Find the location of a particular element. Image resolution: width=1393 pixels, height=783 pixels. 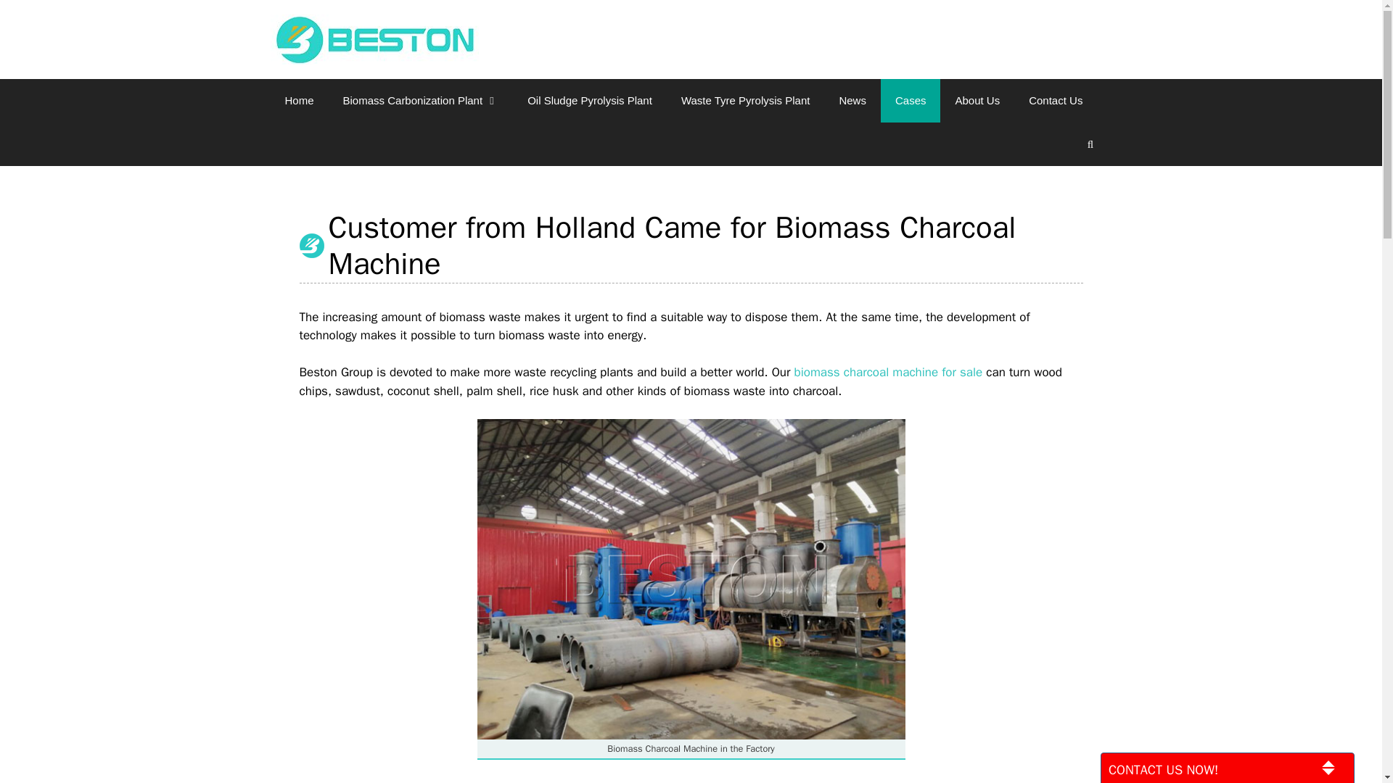

Waste Tyre Pyrolysis Plant is located at coordinates (746, 100).